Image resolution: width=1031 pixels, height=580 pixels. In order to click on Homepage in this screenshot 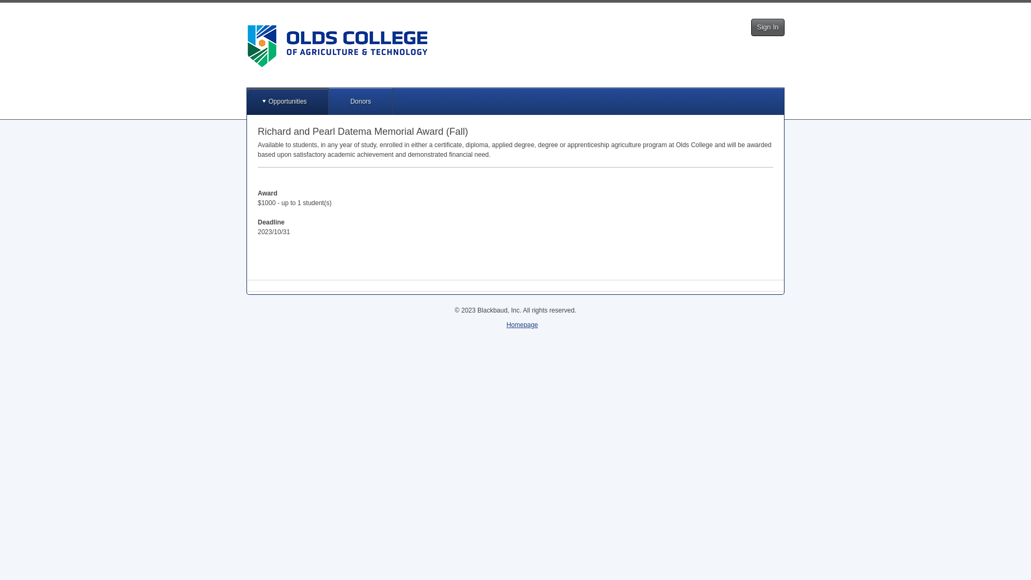, I will do `click(522, 325)`.